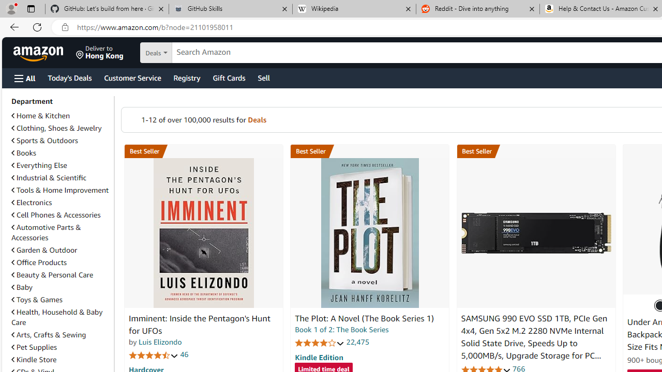 The image size is (662, 372). Describe the element at coordinates (32, 203) in the screenshot. I see `Electronics` at that location.